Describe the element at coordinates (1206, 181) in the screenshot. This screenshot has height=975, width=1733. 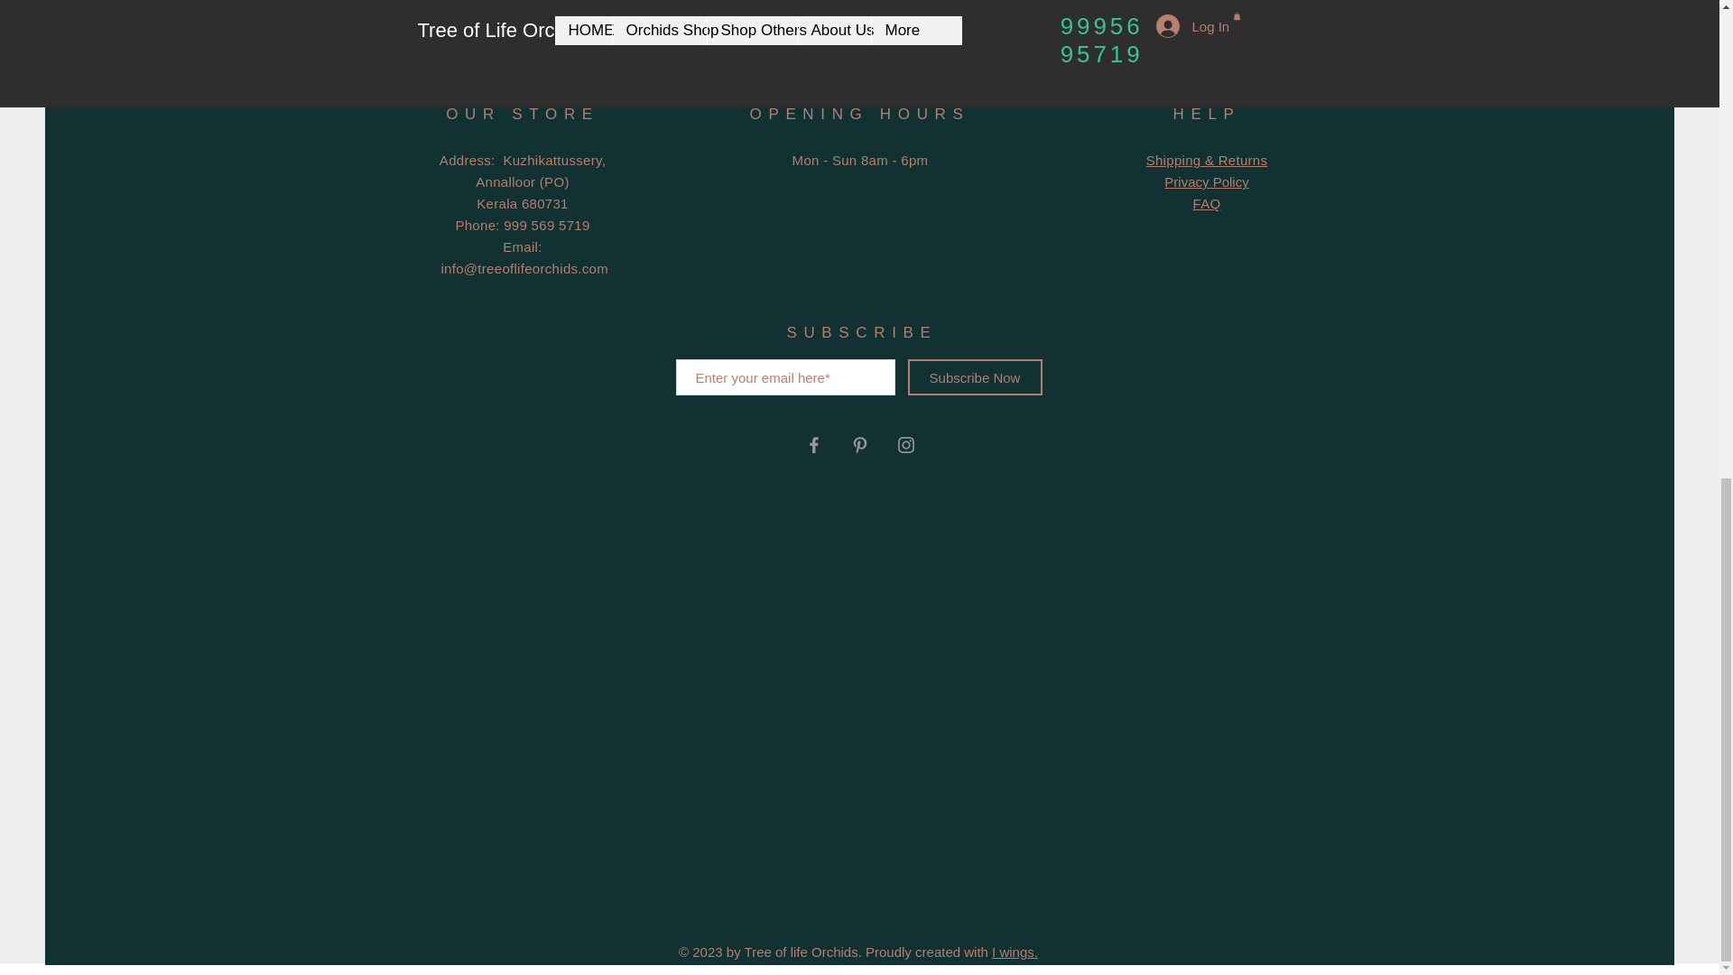
I see `Privacy Policy` at that location.